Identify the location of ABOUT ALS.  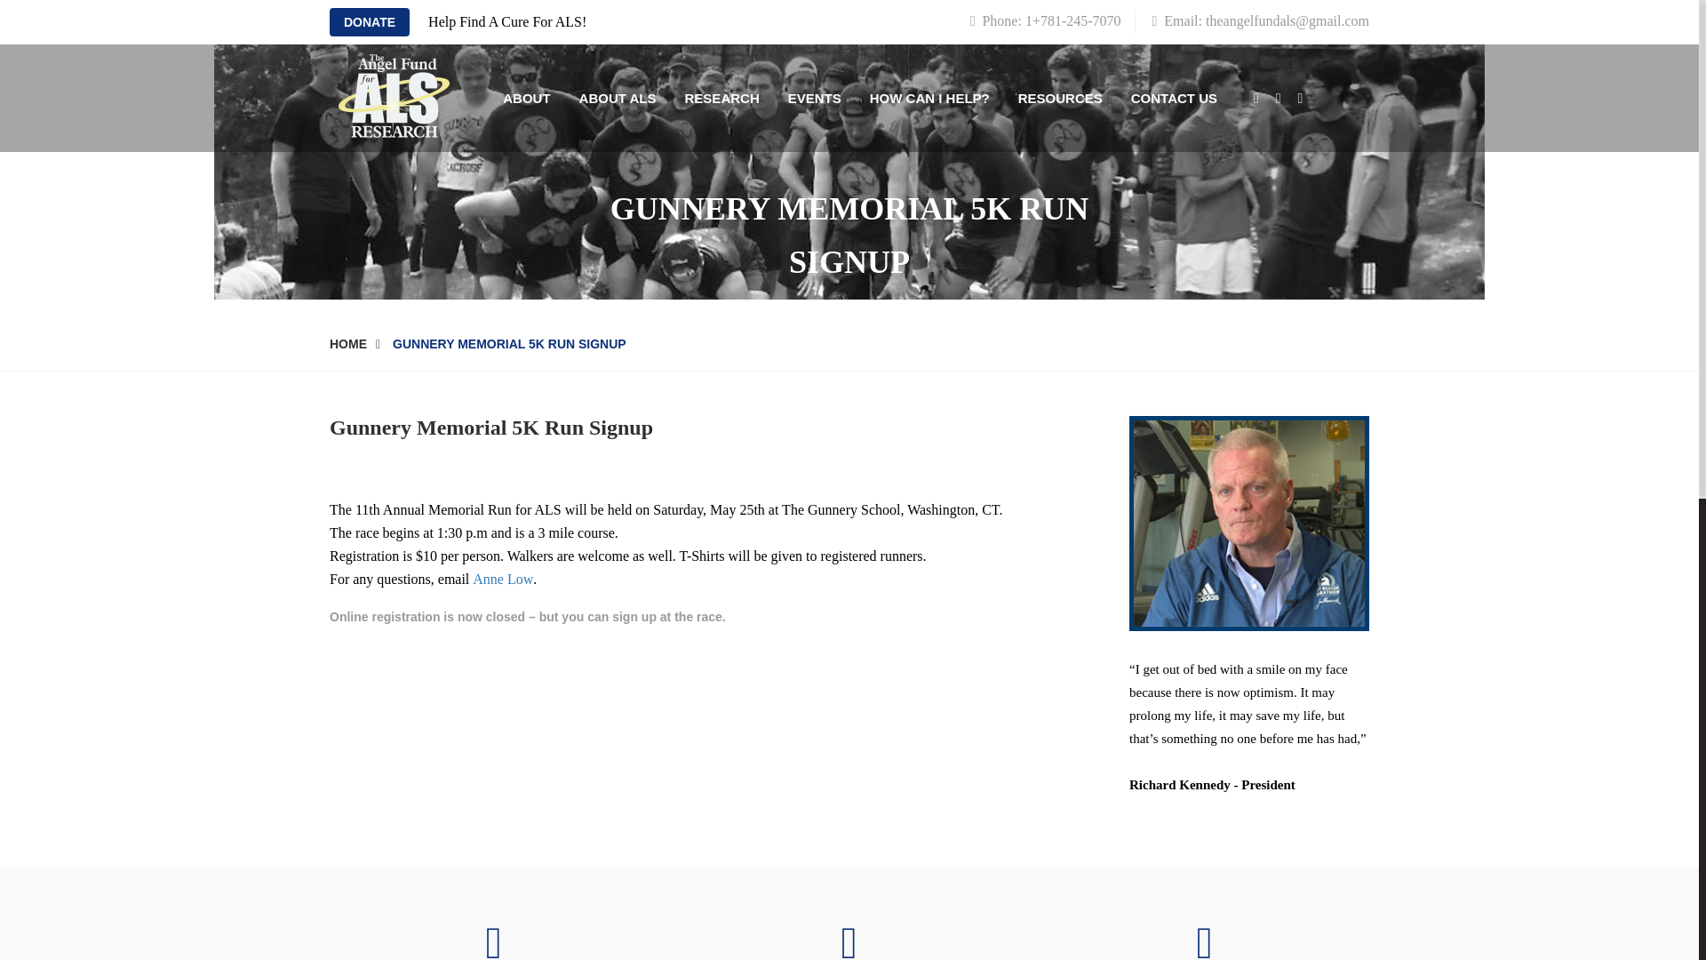
(617, 98).